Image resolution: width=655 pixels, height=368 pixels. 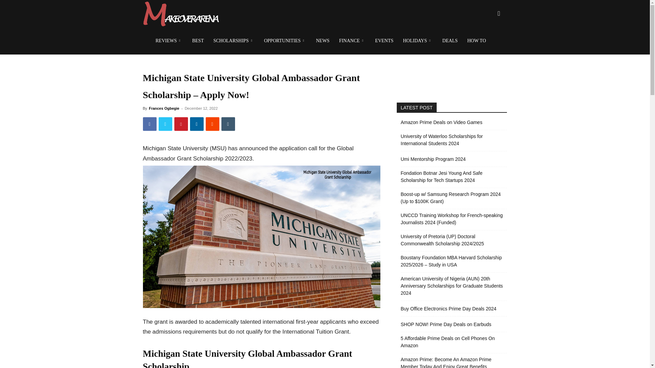 What do you see at coordinates (149, 124) in the screenshot?
I see `Facebook` at bounding box center [149, 124].